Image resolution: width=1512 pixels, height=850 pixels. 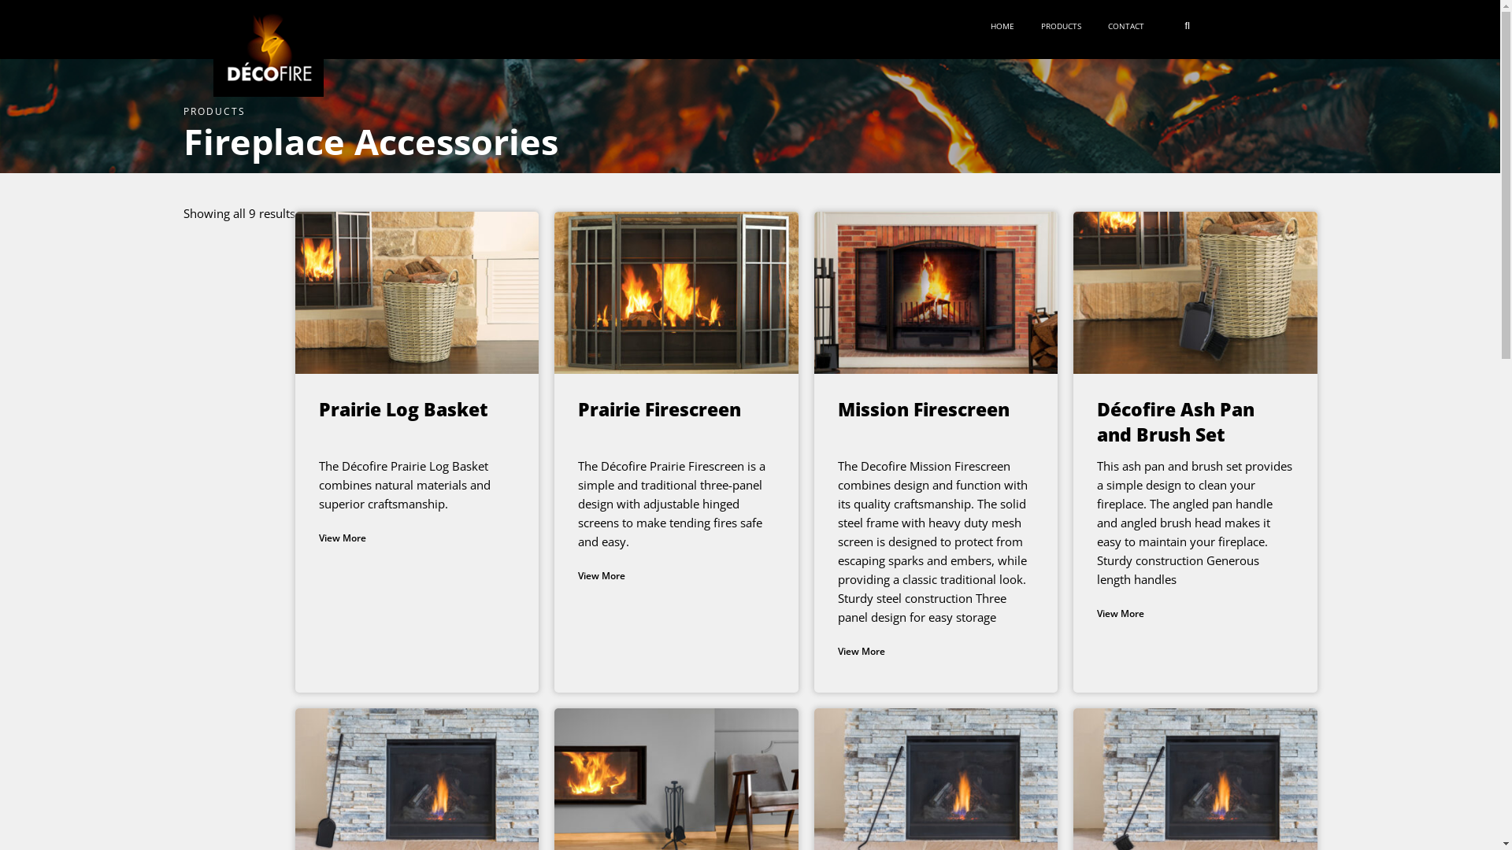 What do you see at coordinates (403, 409) in the screenshot?
I see `Prairie Log Basket` at bounding box center [403, 409].